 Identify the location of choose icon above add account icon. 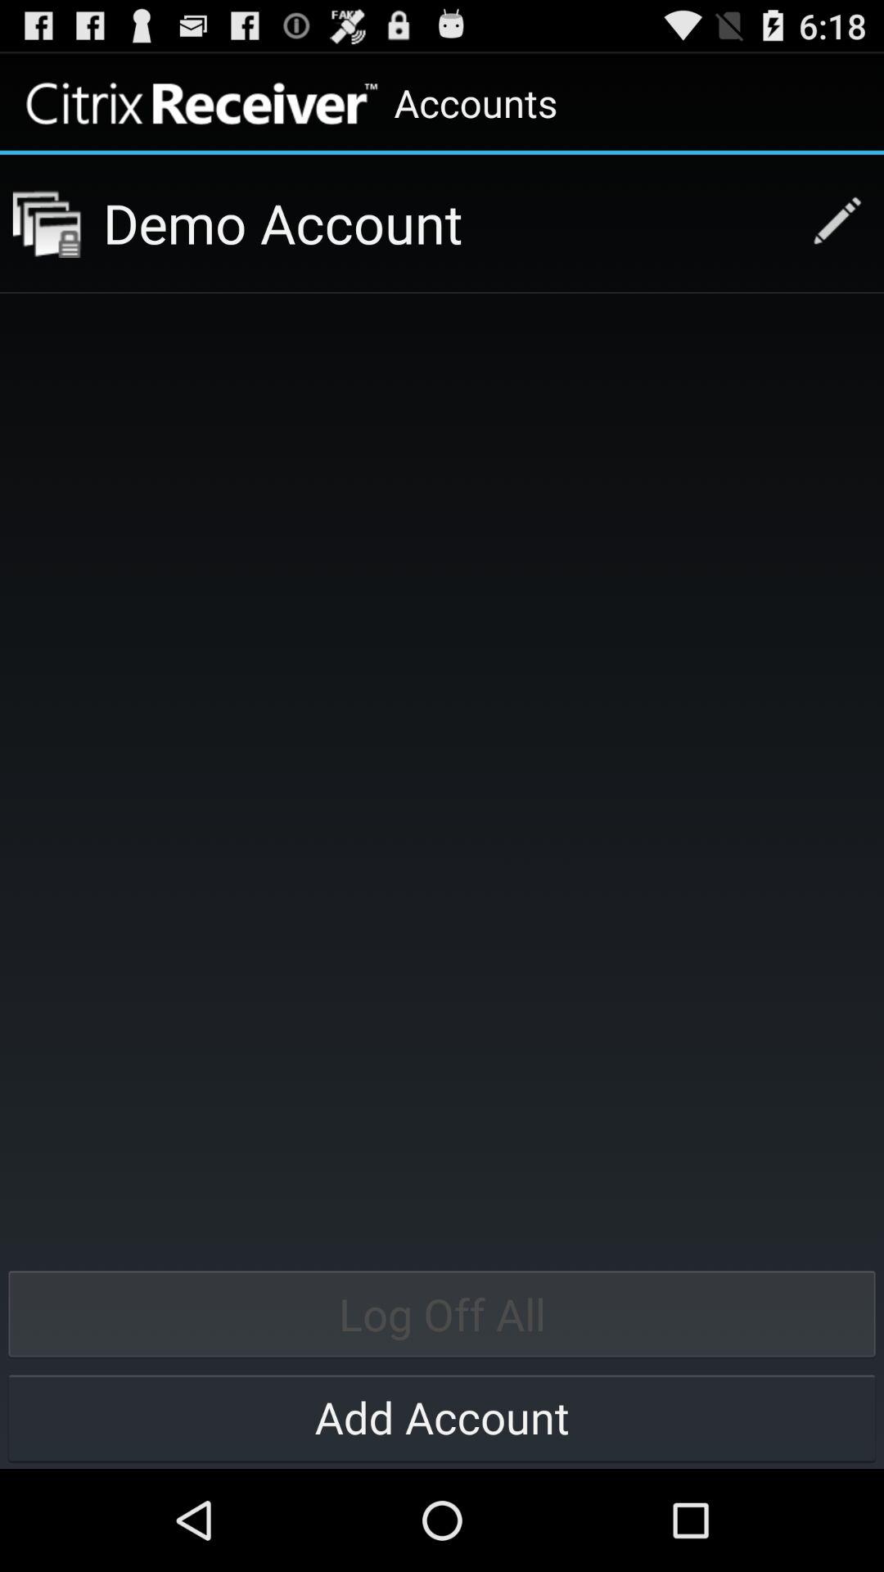
(442, 1313).